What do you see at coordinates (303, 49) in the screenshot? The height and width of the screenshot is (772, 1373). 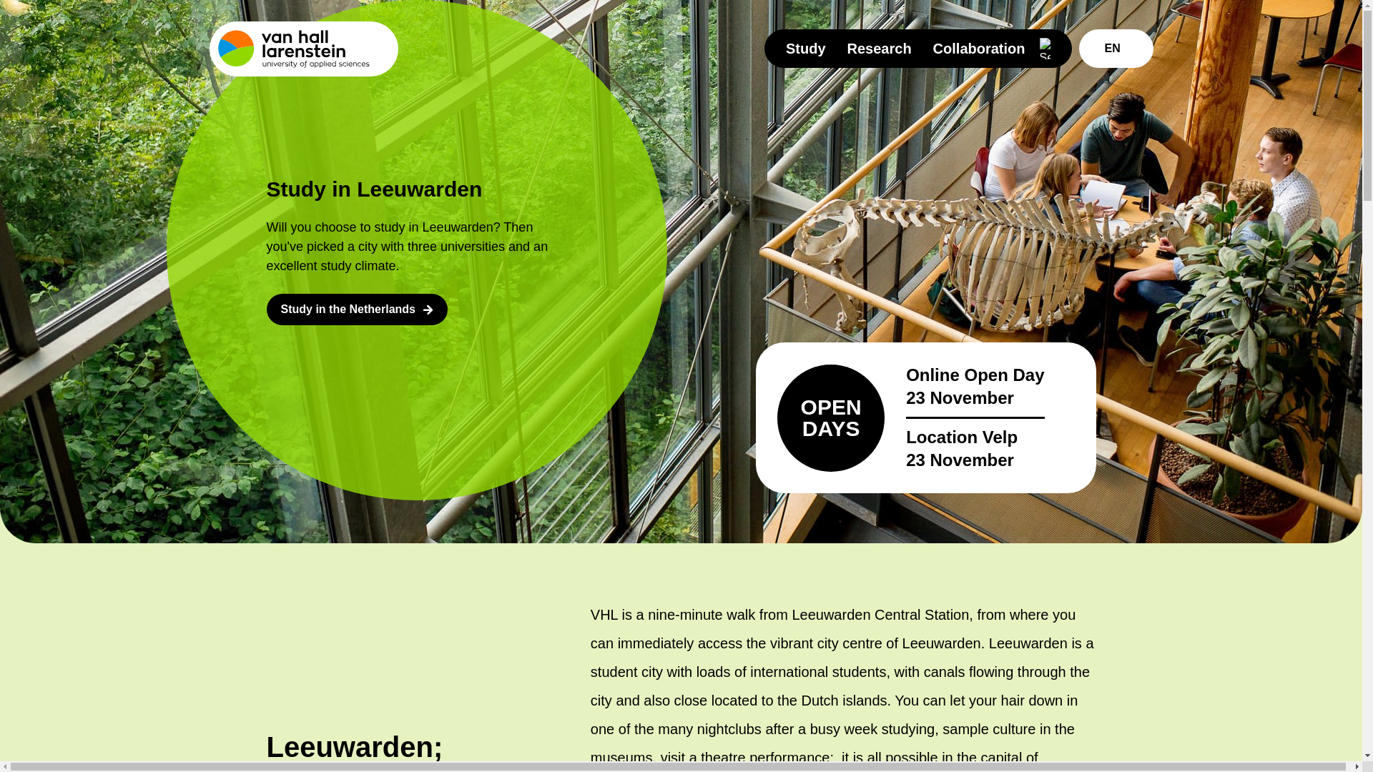 I see `Back to the homepage` at bounding box center [303, 49].